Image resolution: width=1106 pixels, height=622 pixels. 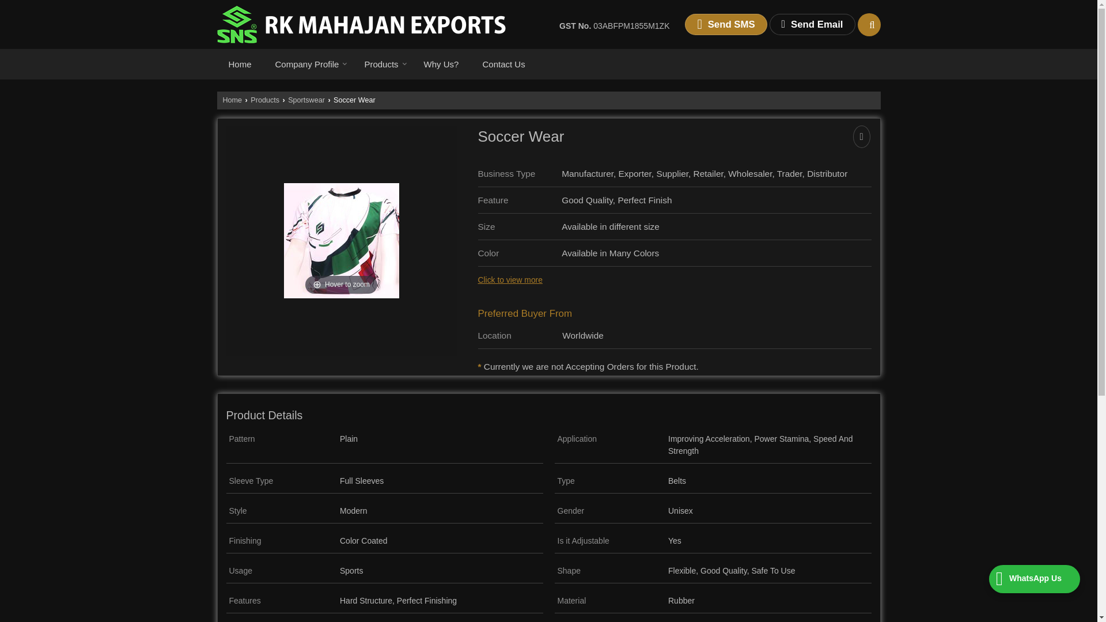 I want to click on Home, so click(x=240, y=63).